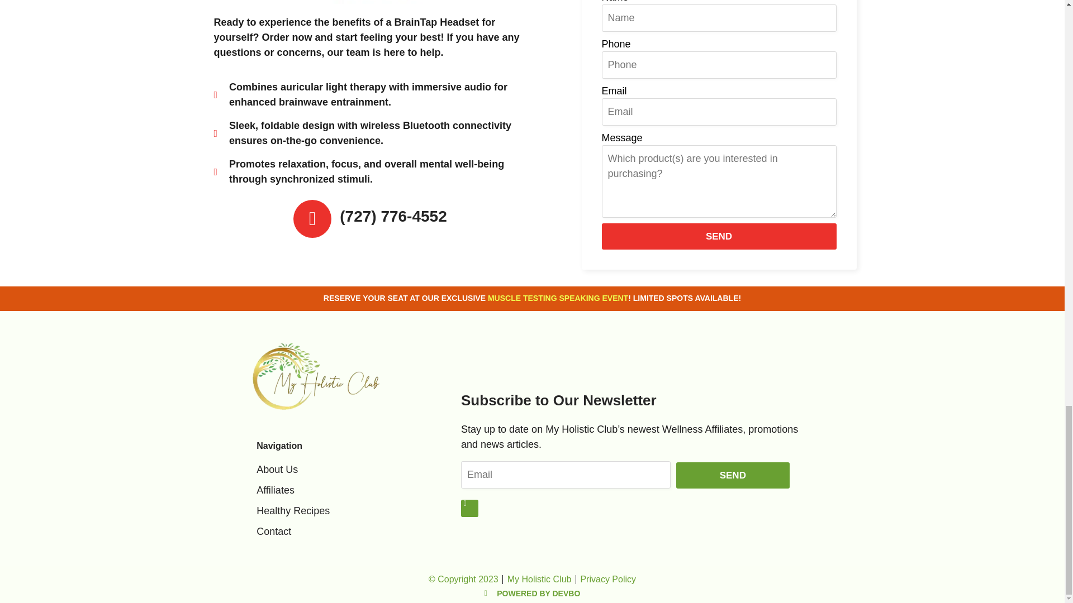  What do you see at coordinates (718, 236) in the screenshot?
I see `SEND` at bounding box center [718, 236].